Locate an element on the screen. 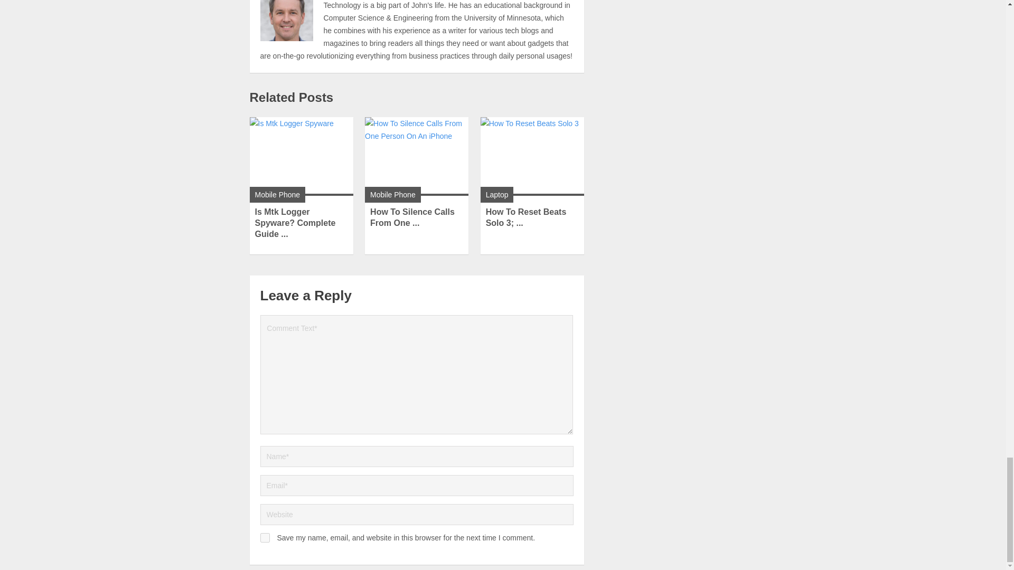 The height and width of the screenshot is (570, 1014). Is Mtk Logger Spyware? Complete Guide ... is located at coordinates (295, 223).